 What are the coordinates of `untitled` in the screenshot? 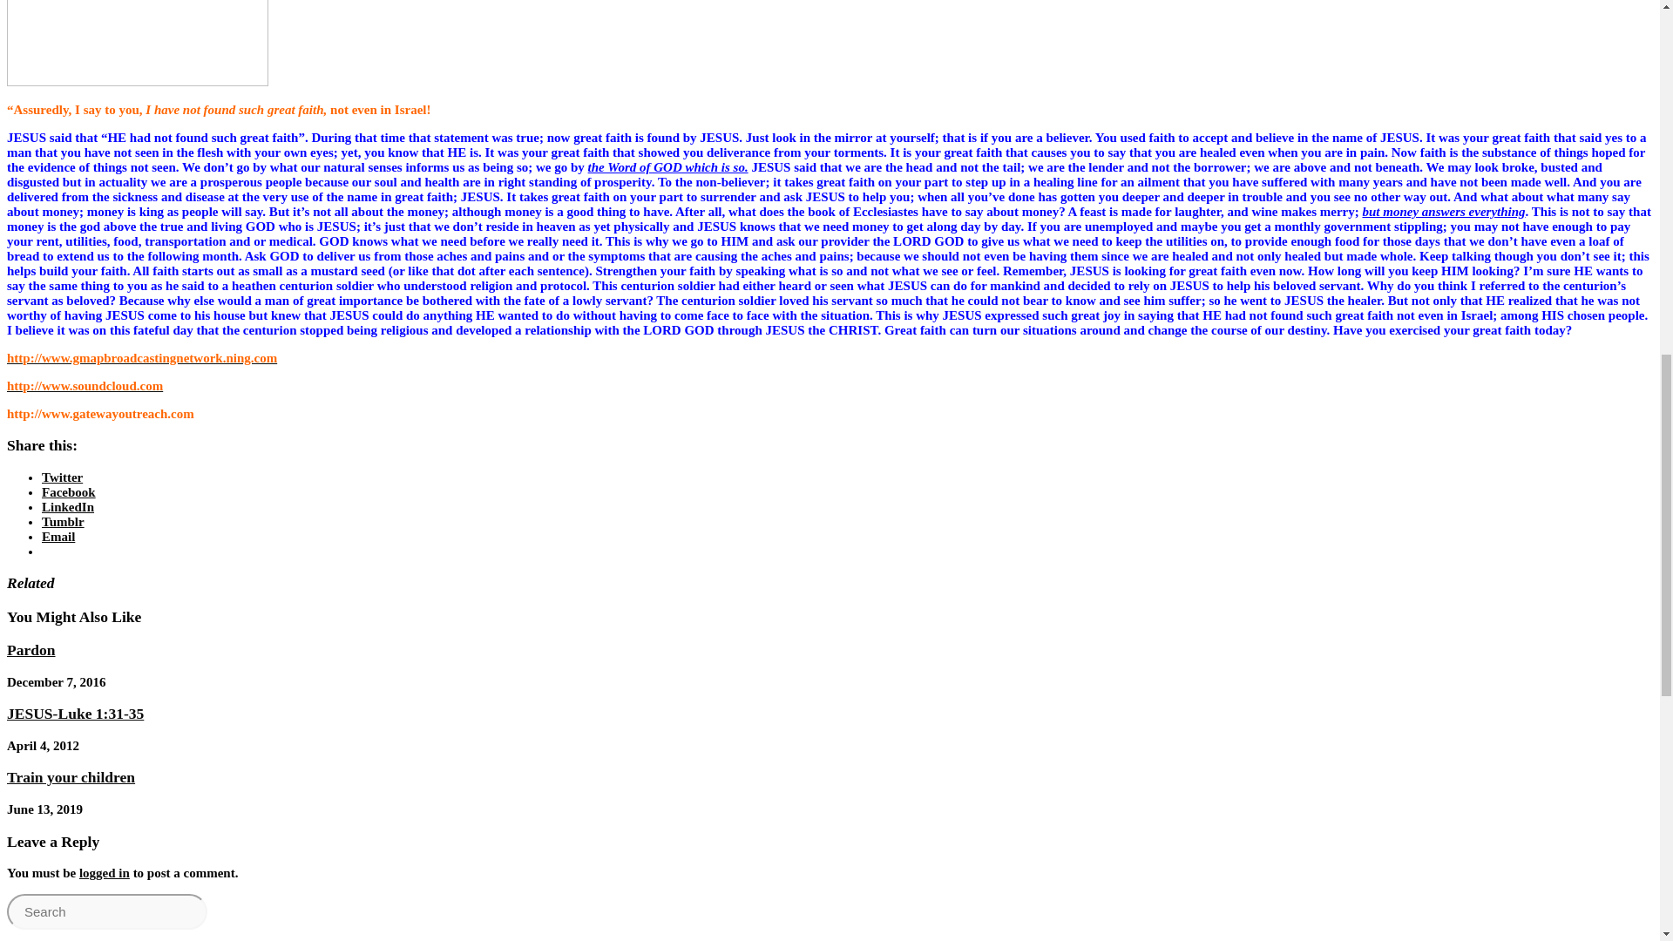 It's located at (137, 44).